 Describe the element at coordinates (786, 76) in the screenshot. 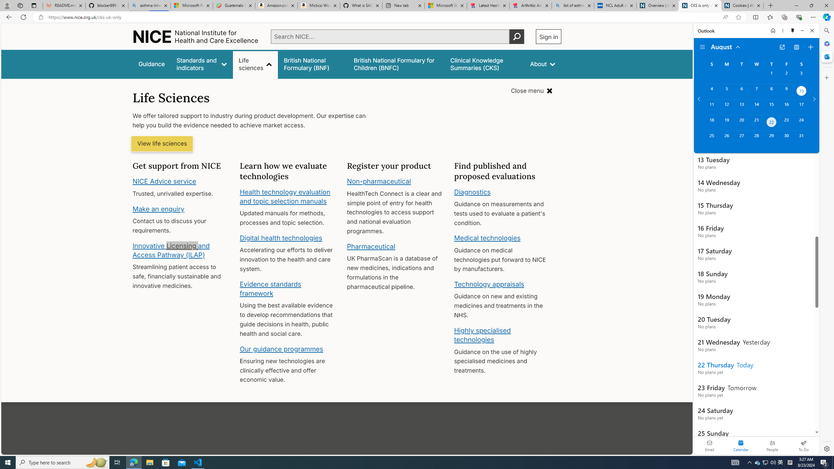

I see `Friday, August 2, 2024. ` at that location.